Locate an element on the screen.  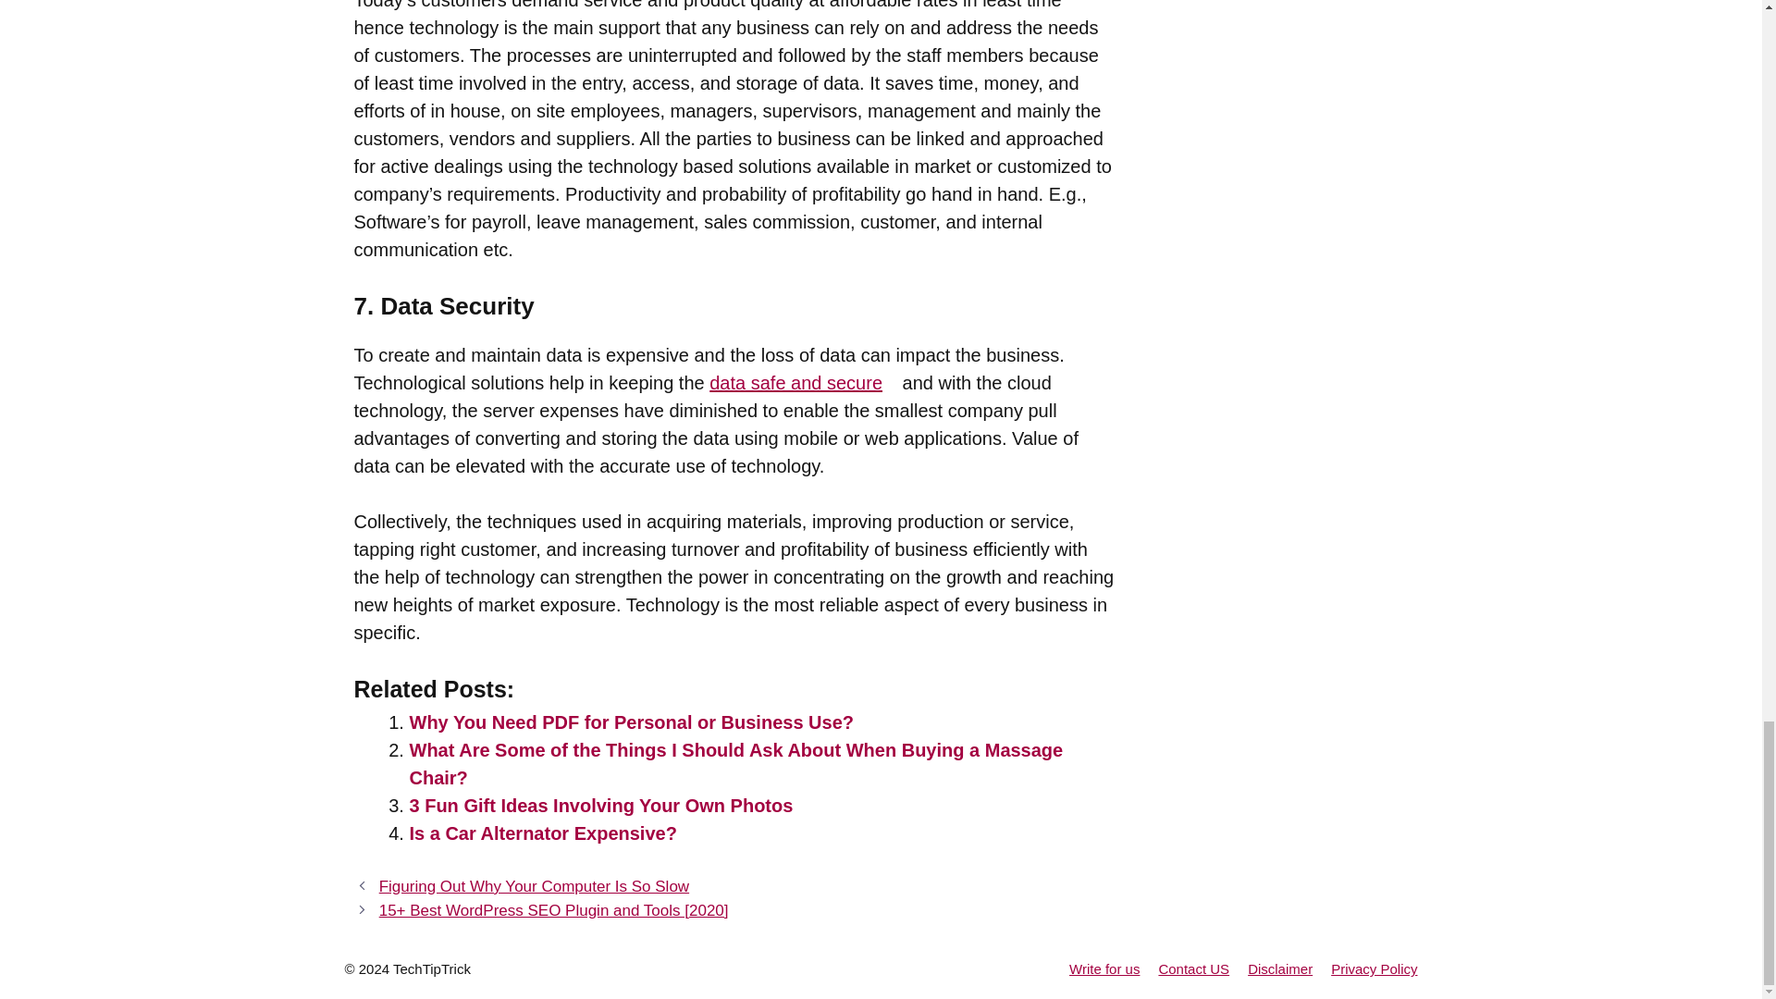
Contact US is located at coordinates (1193, 968).